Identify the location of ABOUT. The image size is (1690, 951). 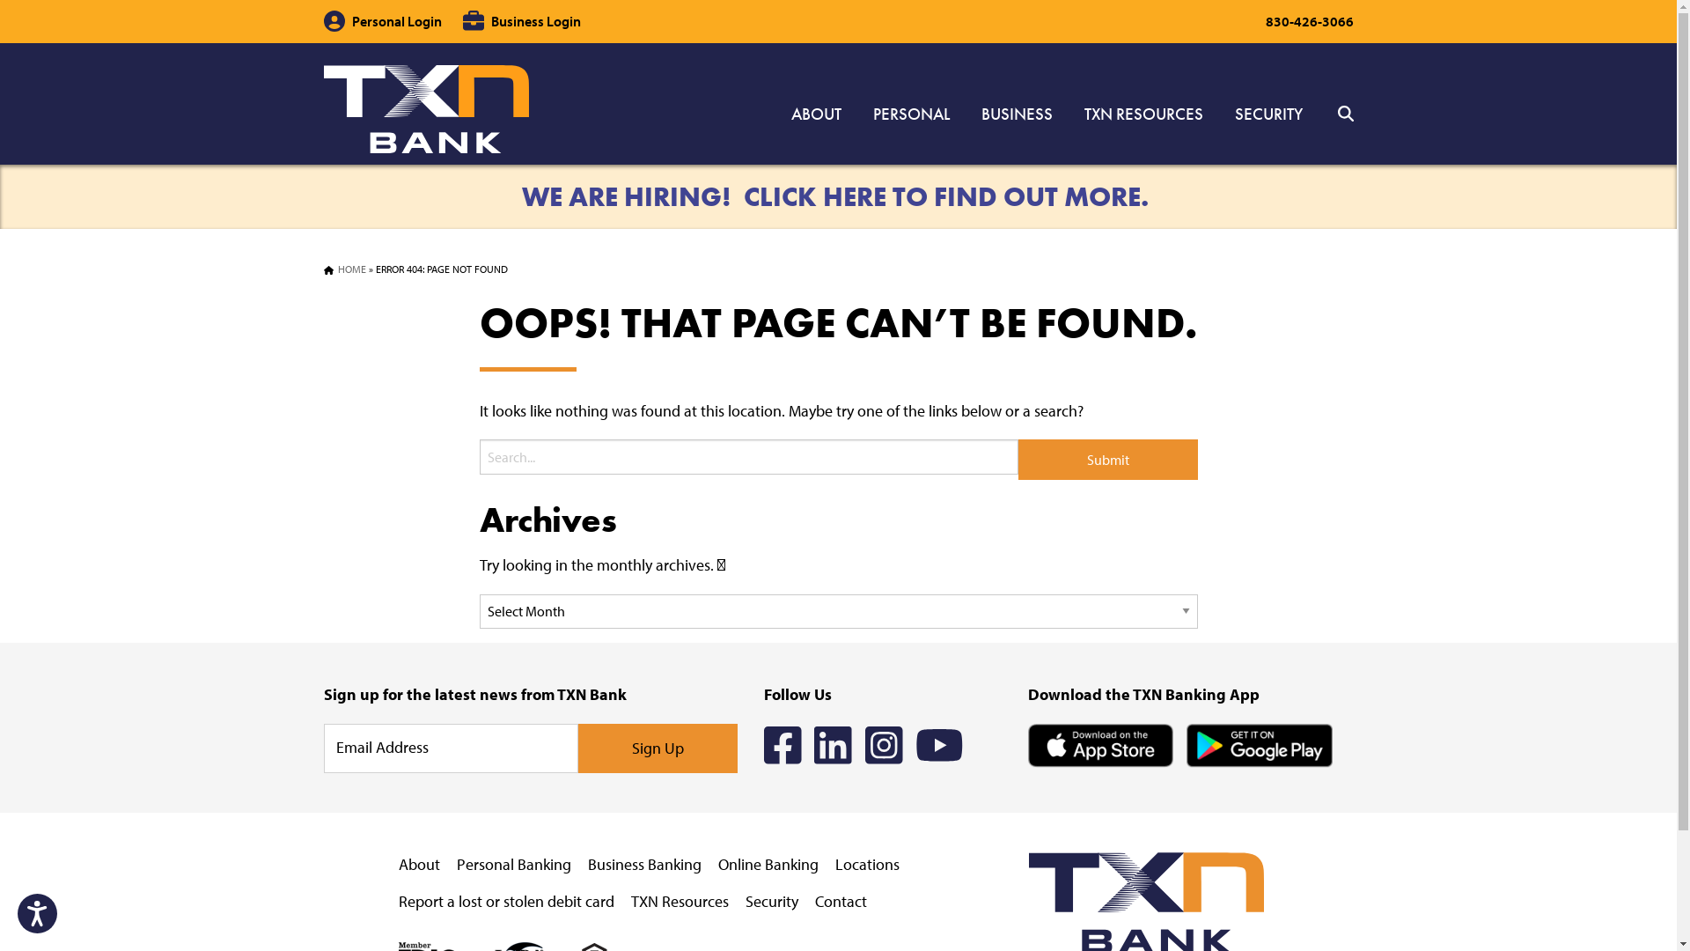
(815, 114).